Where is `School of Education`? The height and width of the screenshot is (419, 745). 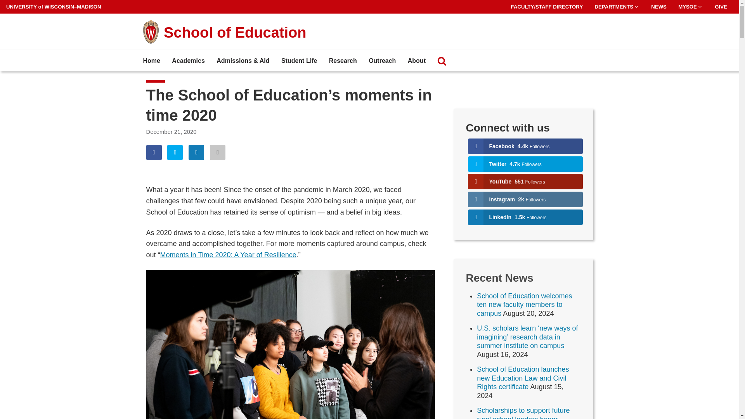
School of Education is located at coordinates (235, 32).